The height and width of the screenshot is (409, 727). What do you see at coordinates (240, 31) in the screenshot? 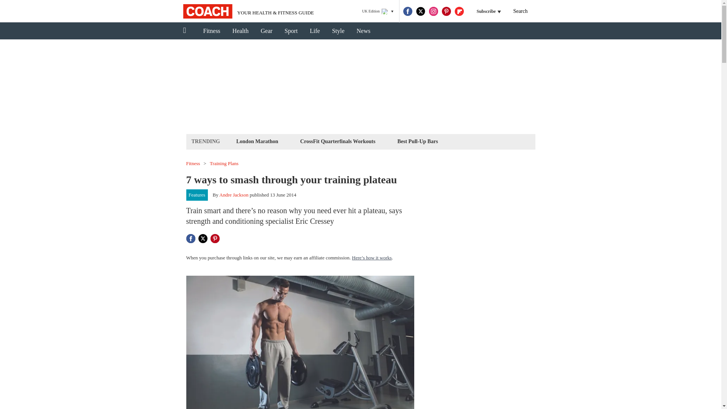
I see `Health` at bounding box center [240, 31].